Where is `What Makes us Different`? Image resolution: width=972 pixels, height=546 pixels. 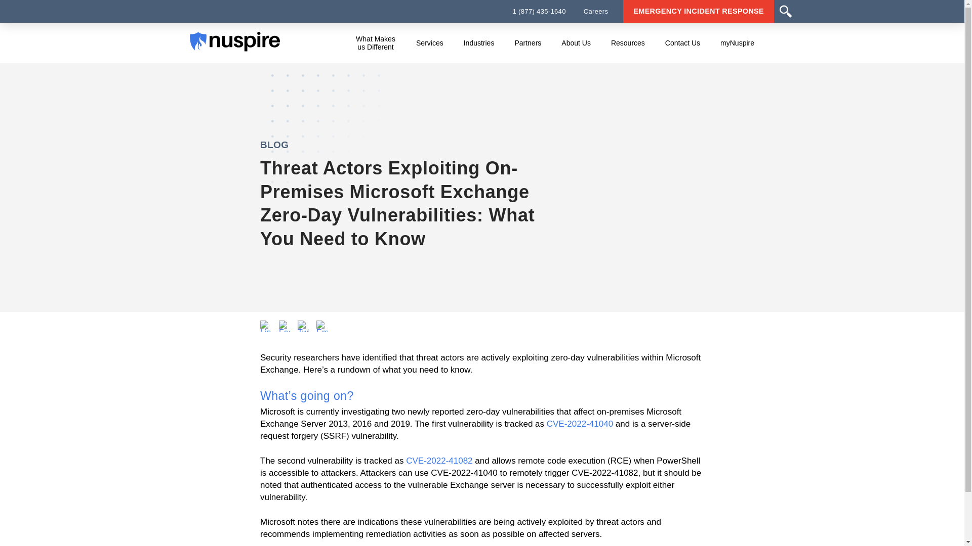
What Makes us Different is located at coordinates (376, 43).